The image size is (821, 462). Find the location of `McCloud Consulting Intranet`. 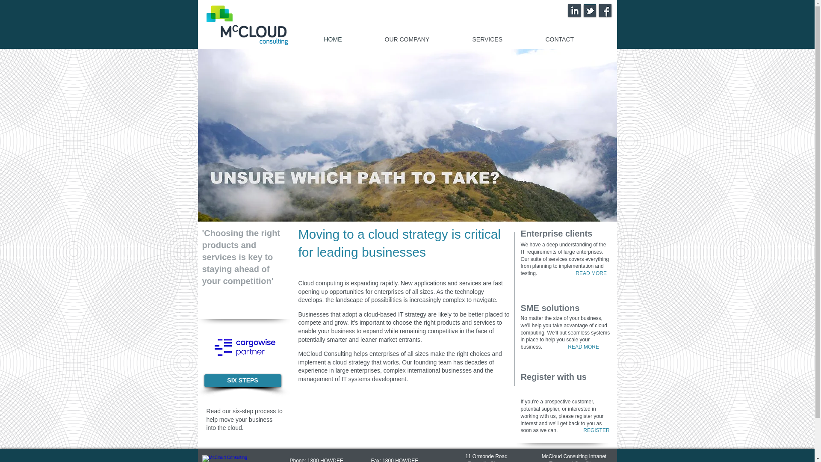

McCloud Consulting Intranet is located at coordinates (574, 456).